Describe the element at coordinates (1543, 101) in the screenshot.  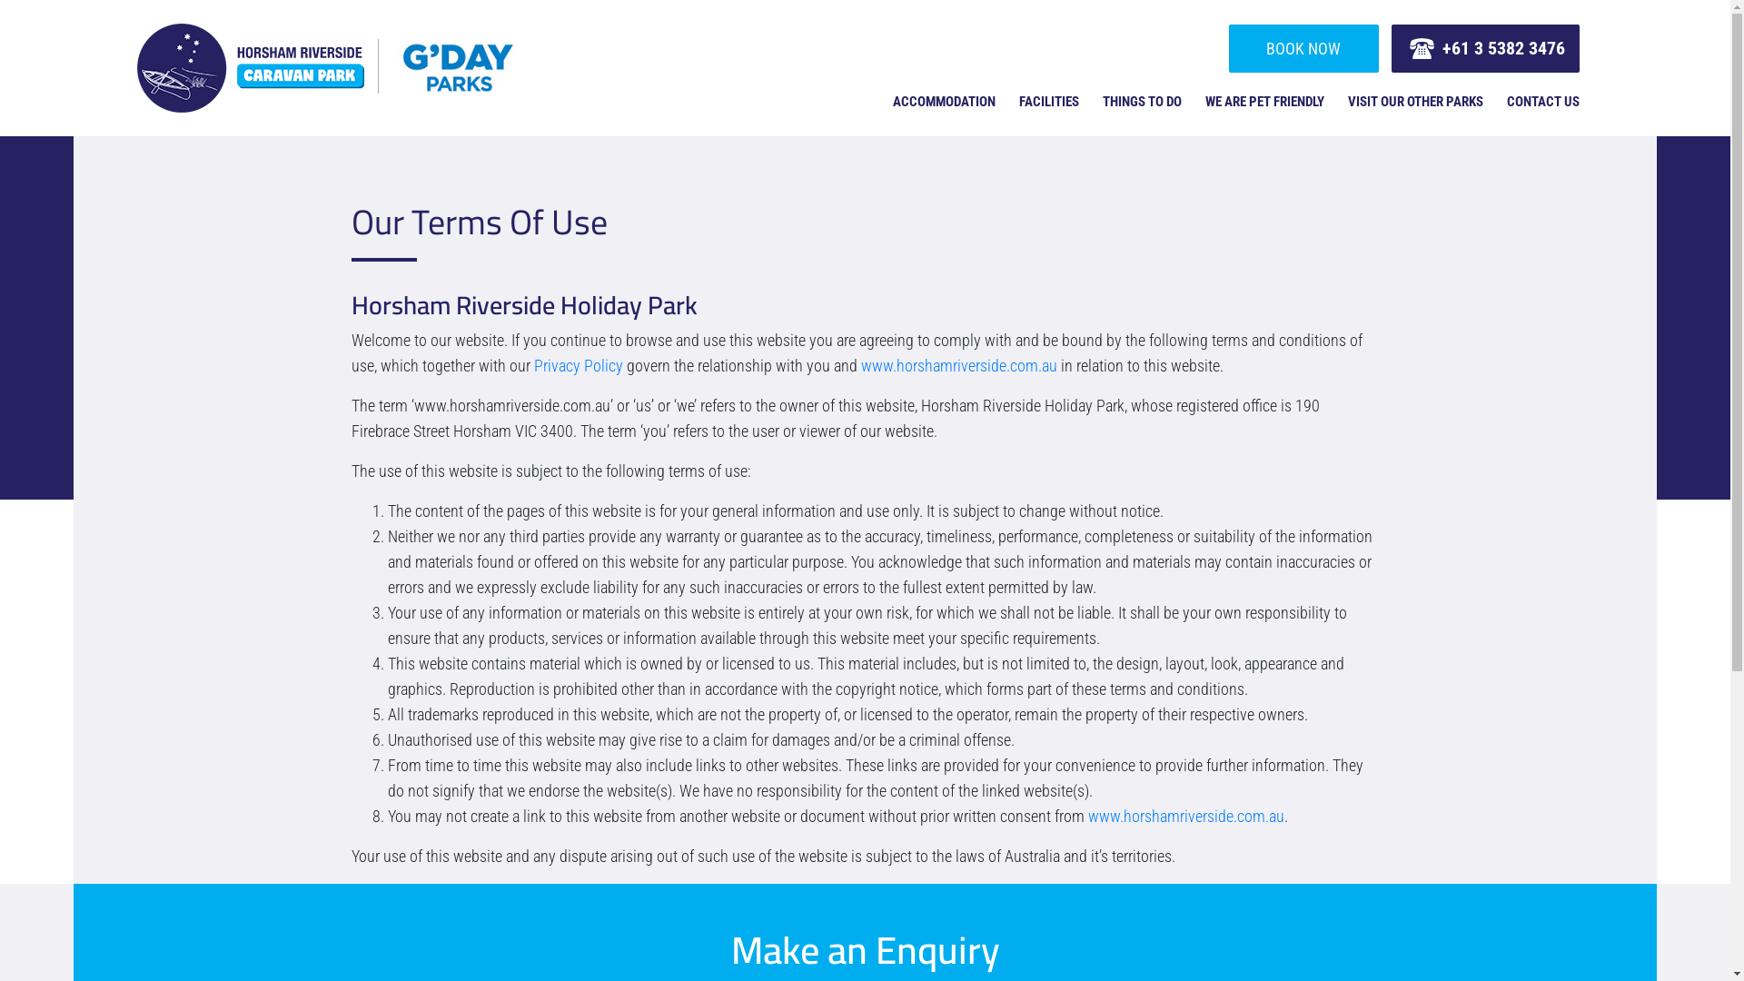
I see `CONTACT US` at that location.